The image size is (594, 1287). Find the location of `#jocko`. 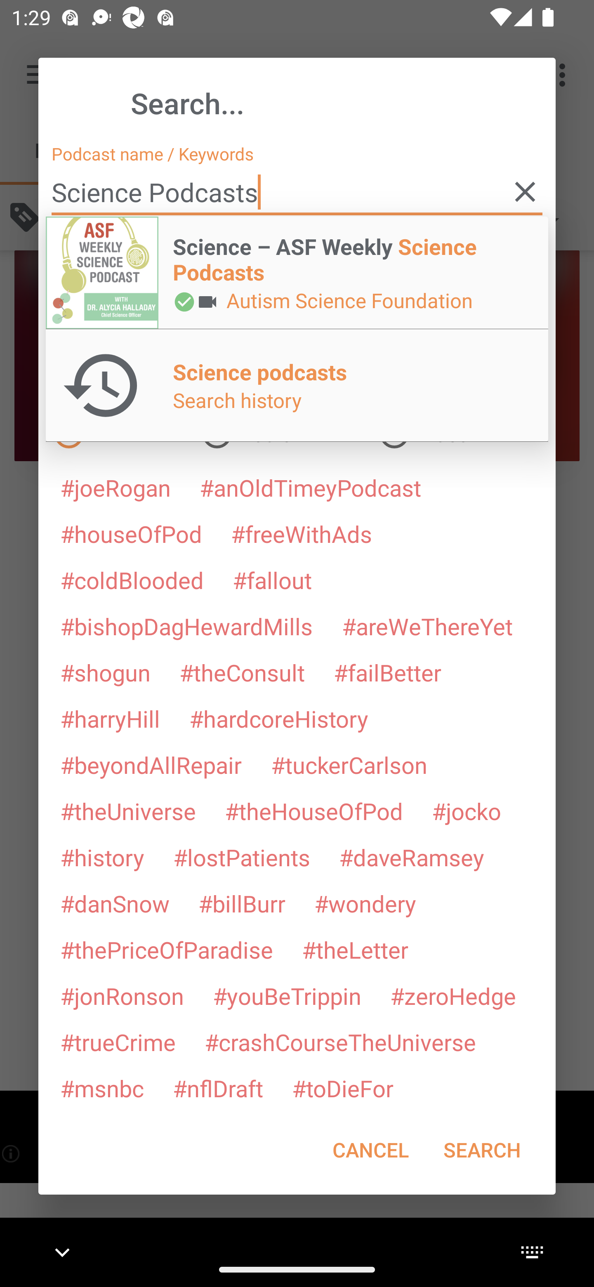

#jocko is located at coordinates (466, 811).